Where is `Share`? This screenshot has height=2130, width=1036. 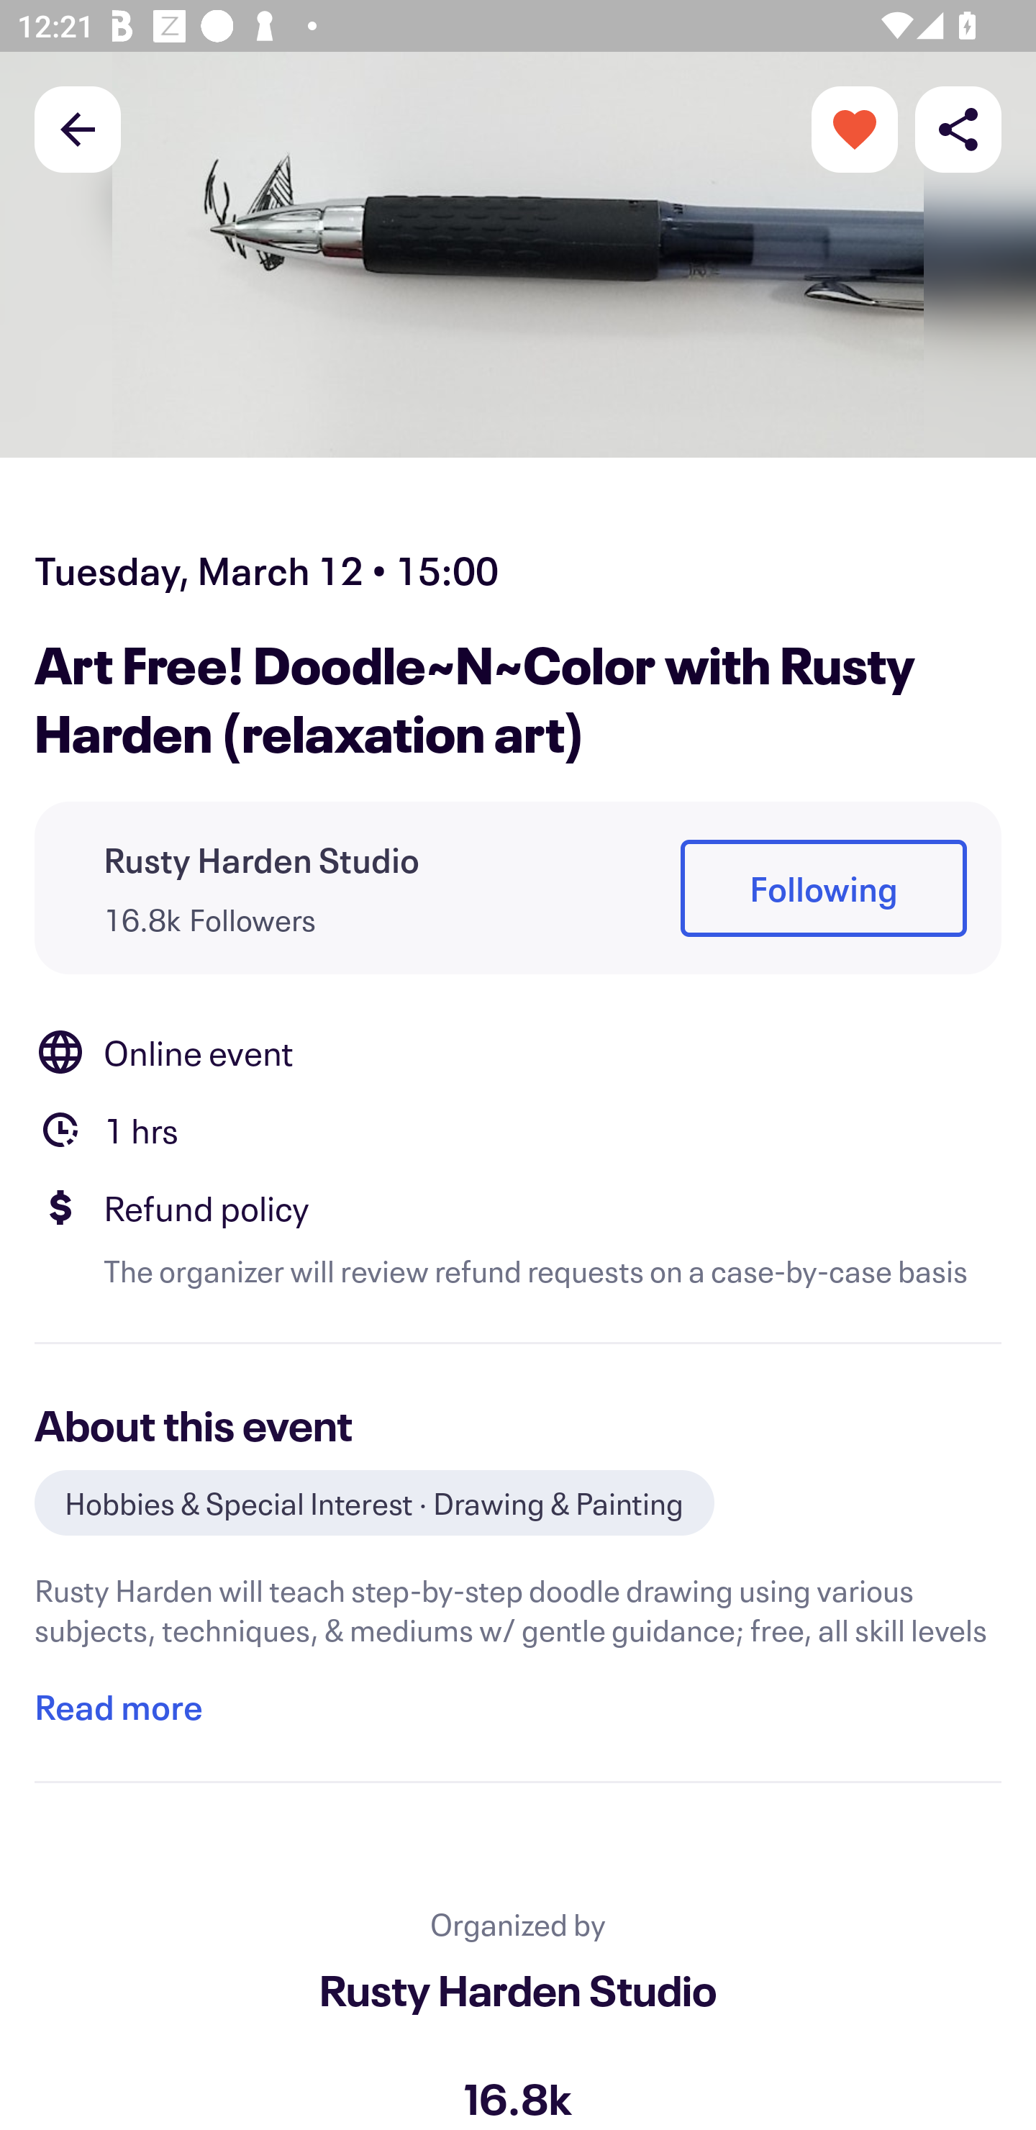
Share is located at coordinates (958, 128).